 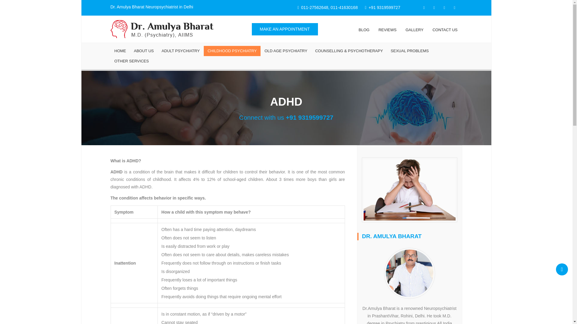 What do you see at coordinates (445, 29) in the screenshot?
I see `CONTACT US` at bounding box center [445, 29].